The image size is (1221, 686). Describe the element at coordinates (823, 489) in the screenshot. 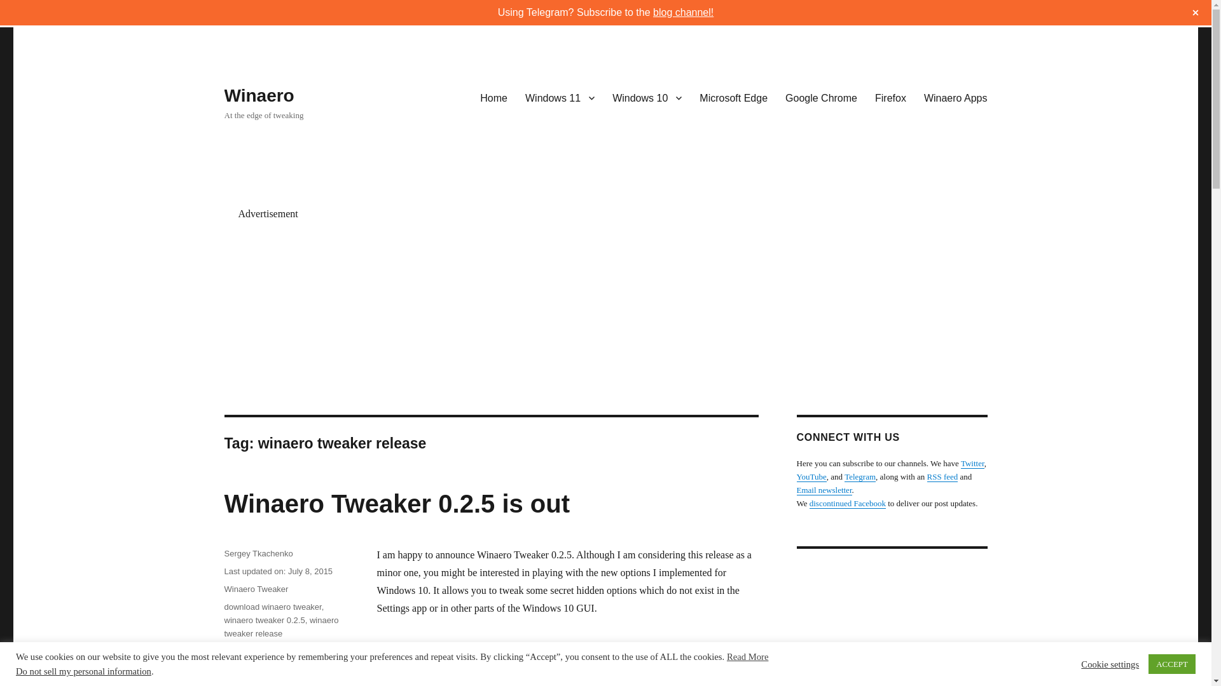

I see `Subscribe with email` at that location.